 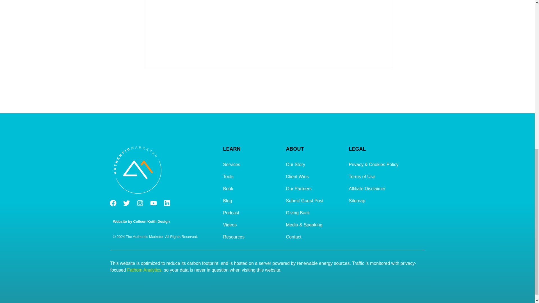 What do you see at coordinates (252, 177) in the screenshot?
I see `Tools` at bounding box center [252, 177].